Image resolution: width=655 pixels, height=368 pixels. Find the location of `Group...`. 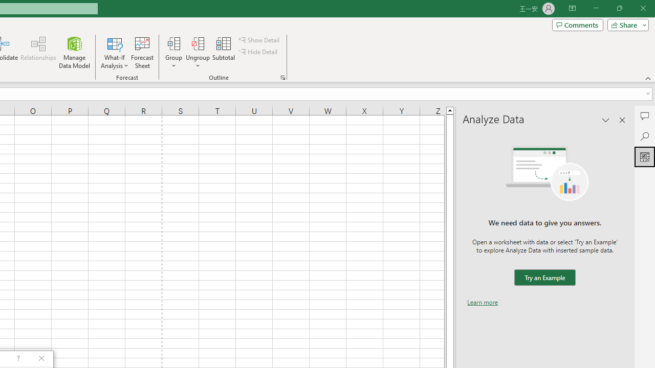

Group... is located at coordinates (173, 52).